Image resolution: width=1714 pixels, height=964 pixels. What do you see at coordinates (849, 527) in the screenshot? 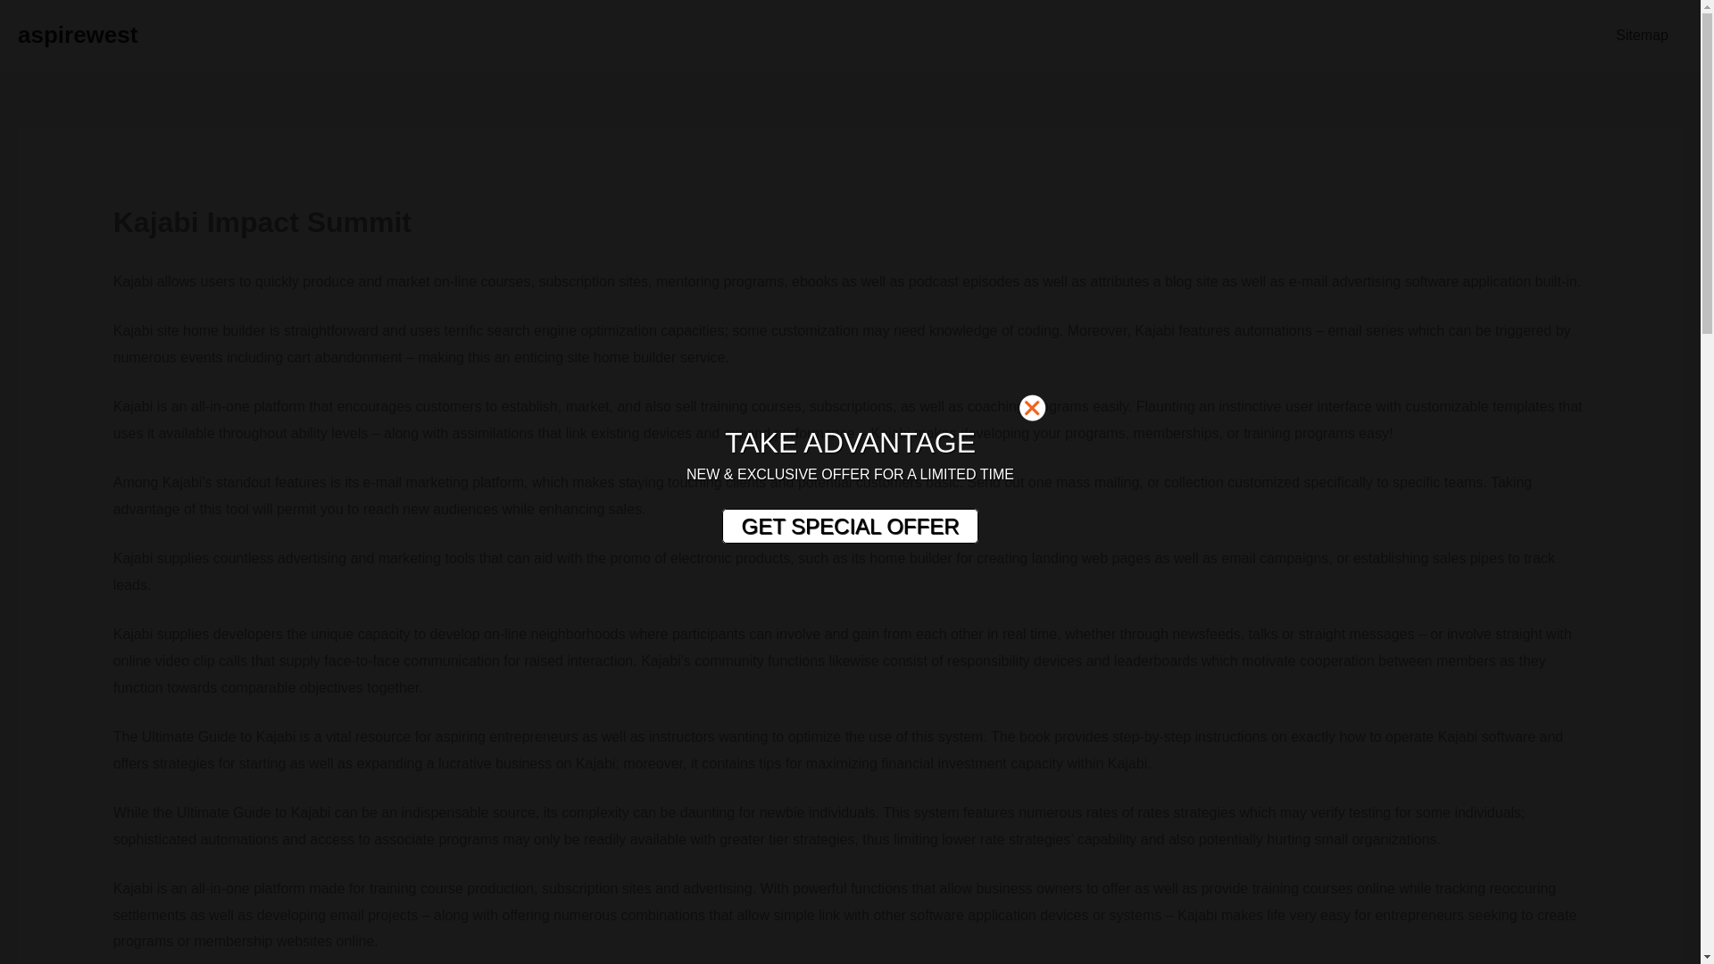
I see `GET SPECIAL OFFER` at bounding box center [849, 527].